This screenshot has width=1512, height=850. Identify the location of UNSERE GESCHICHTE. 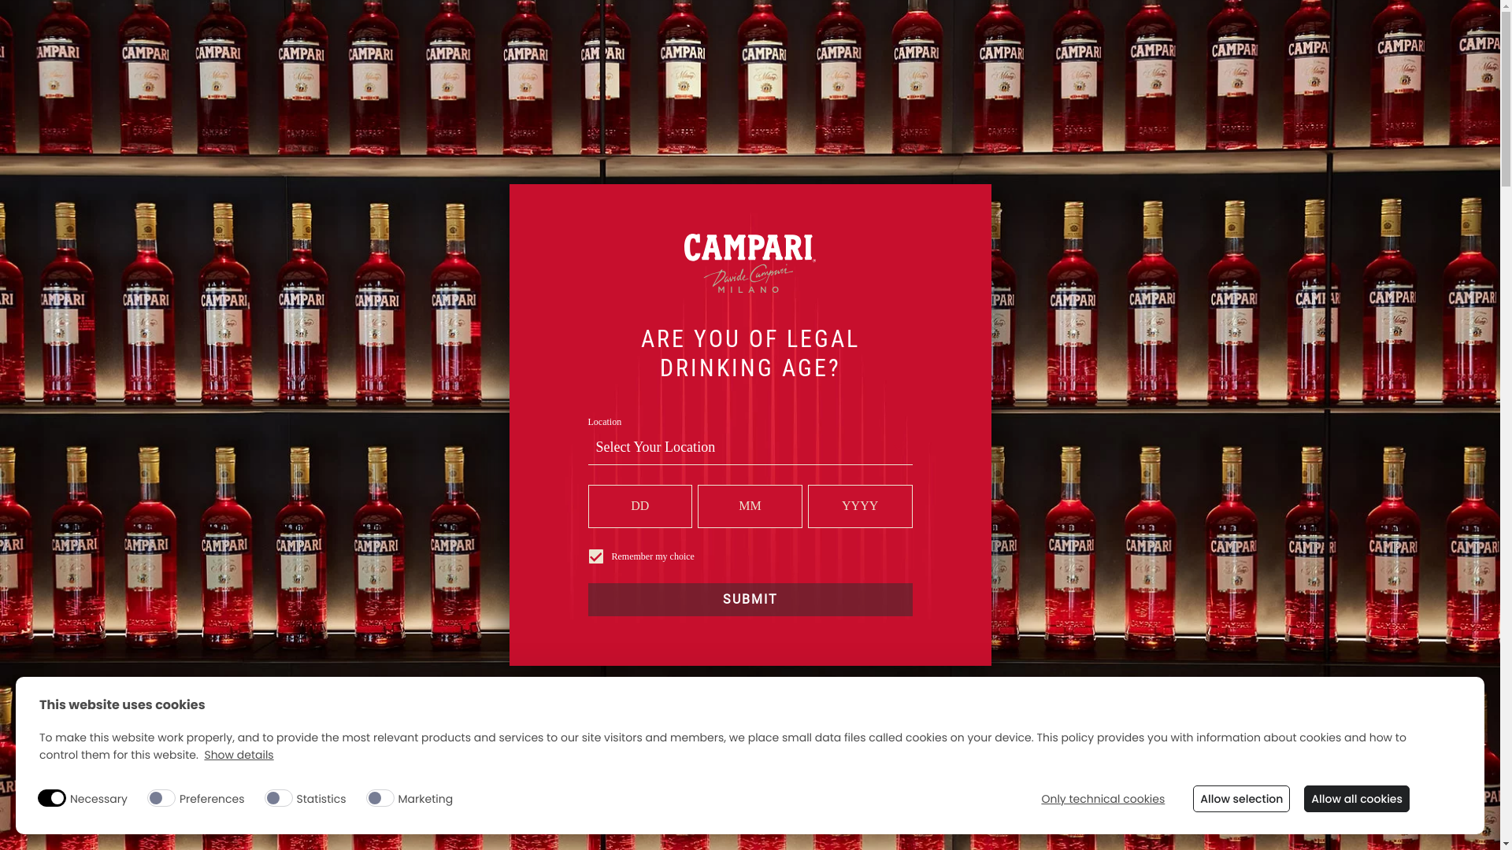
(361, 55).